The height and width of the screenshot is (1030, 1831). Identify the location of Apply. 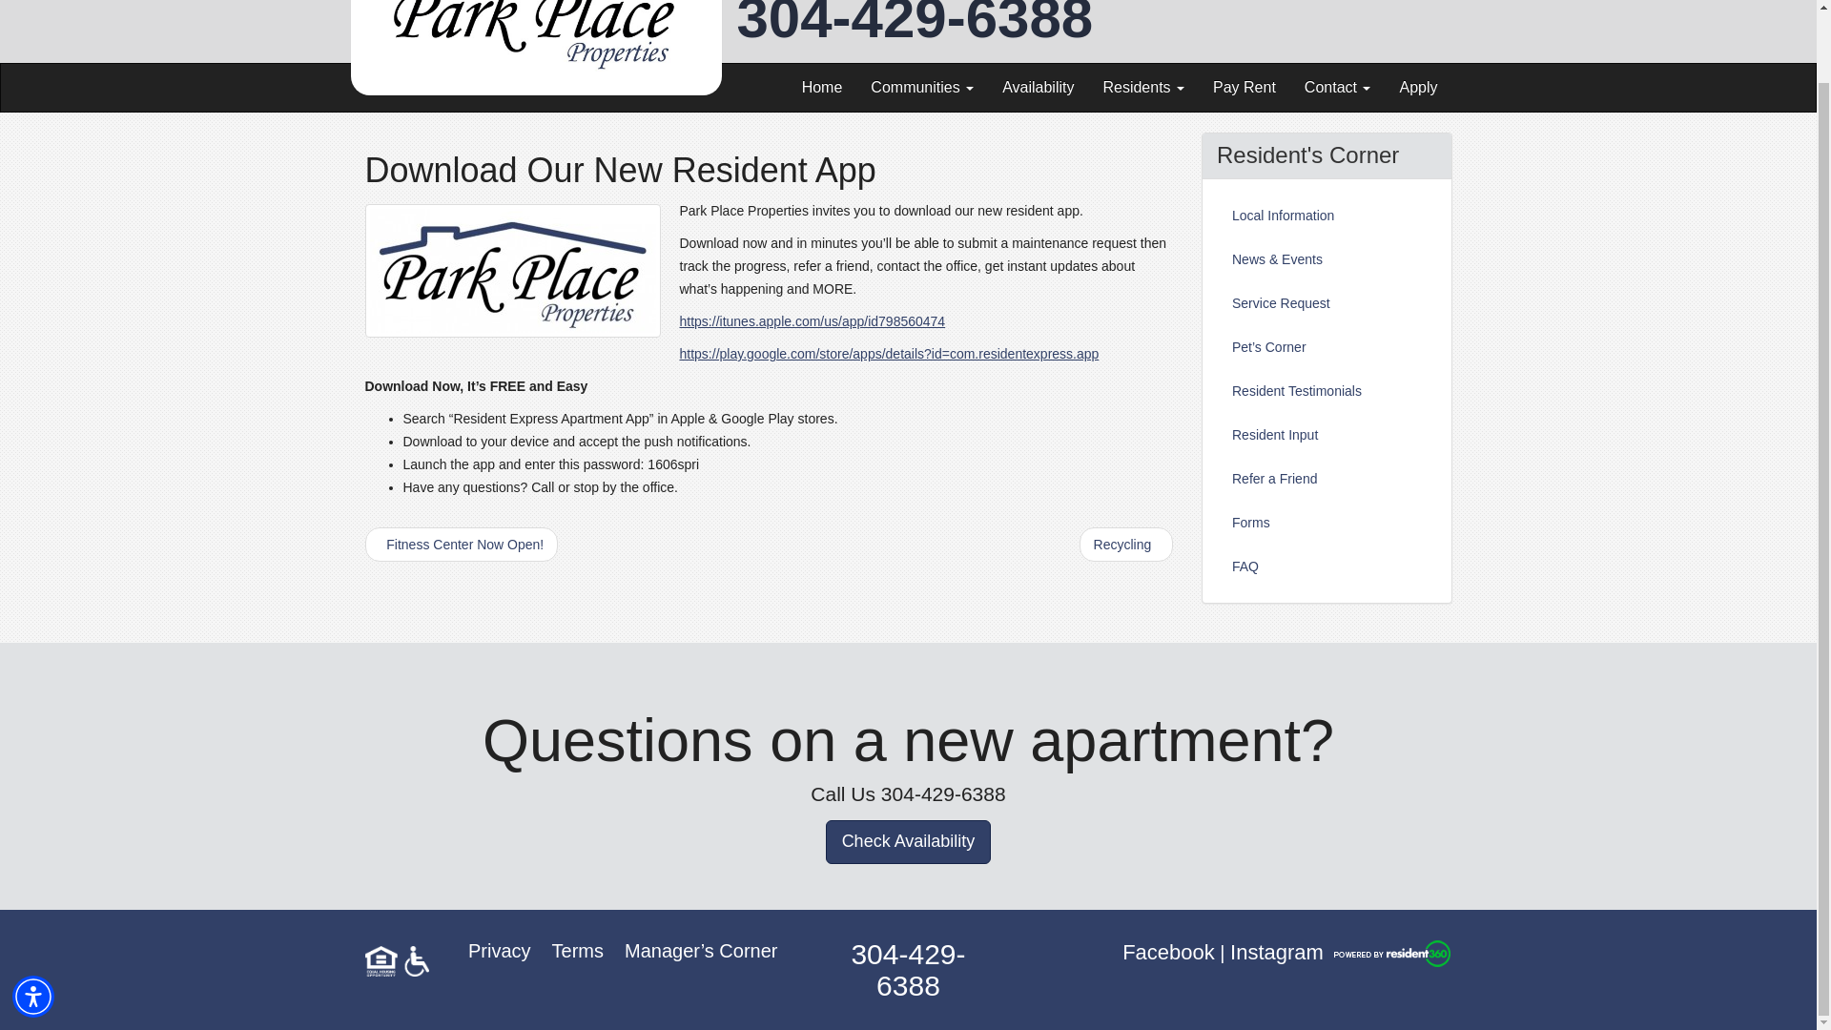
(1417, 87).